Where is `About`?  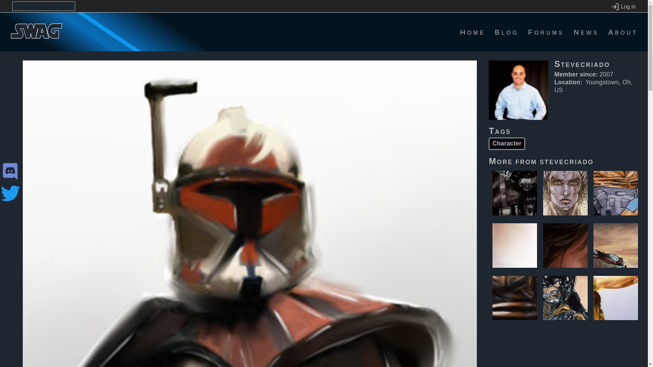 About is located at coordinates (623, 32).